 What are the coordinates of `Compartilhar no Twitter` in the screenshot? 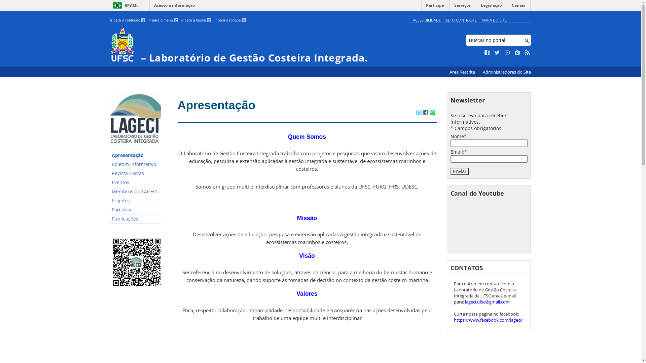 It's located at (419, 113).